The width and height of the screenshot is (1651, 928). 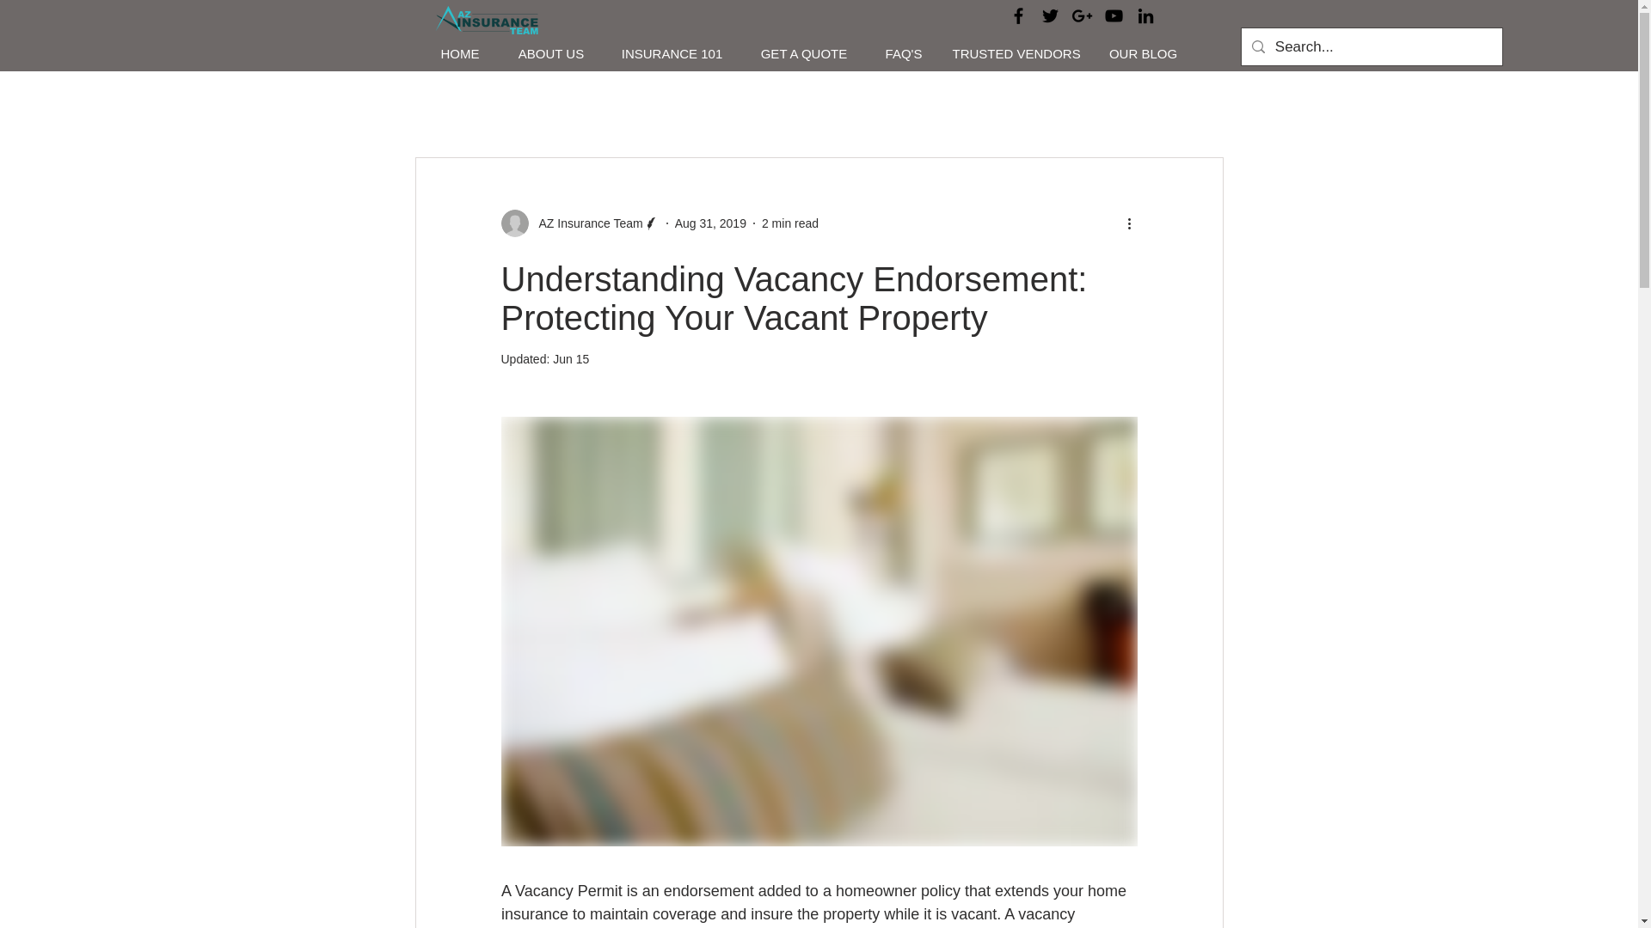 What do you see at coordinates (1144, 53) in the screenshot?
I see `OUR BLOG` at bounding box center [1144, 53].